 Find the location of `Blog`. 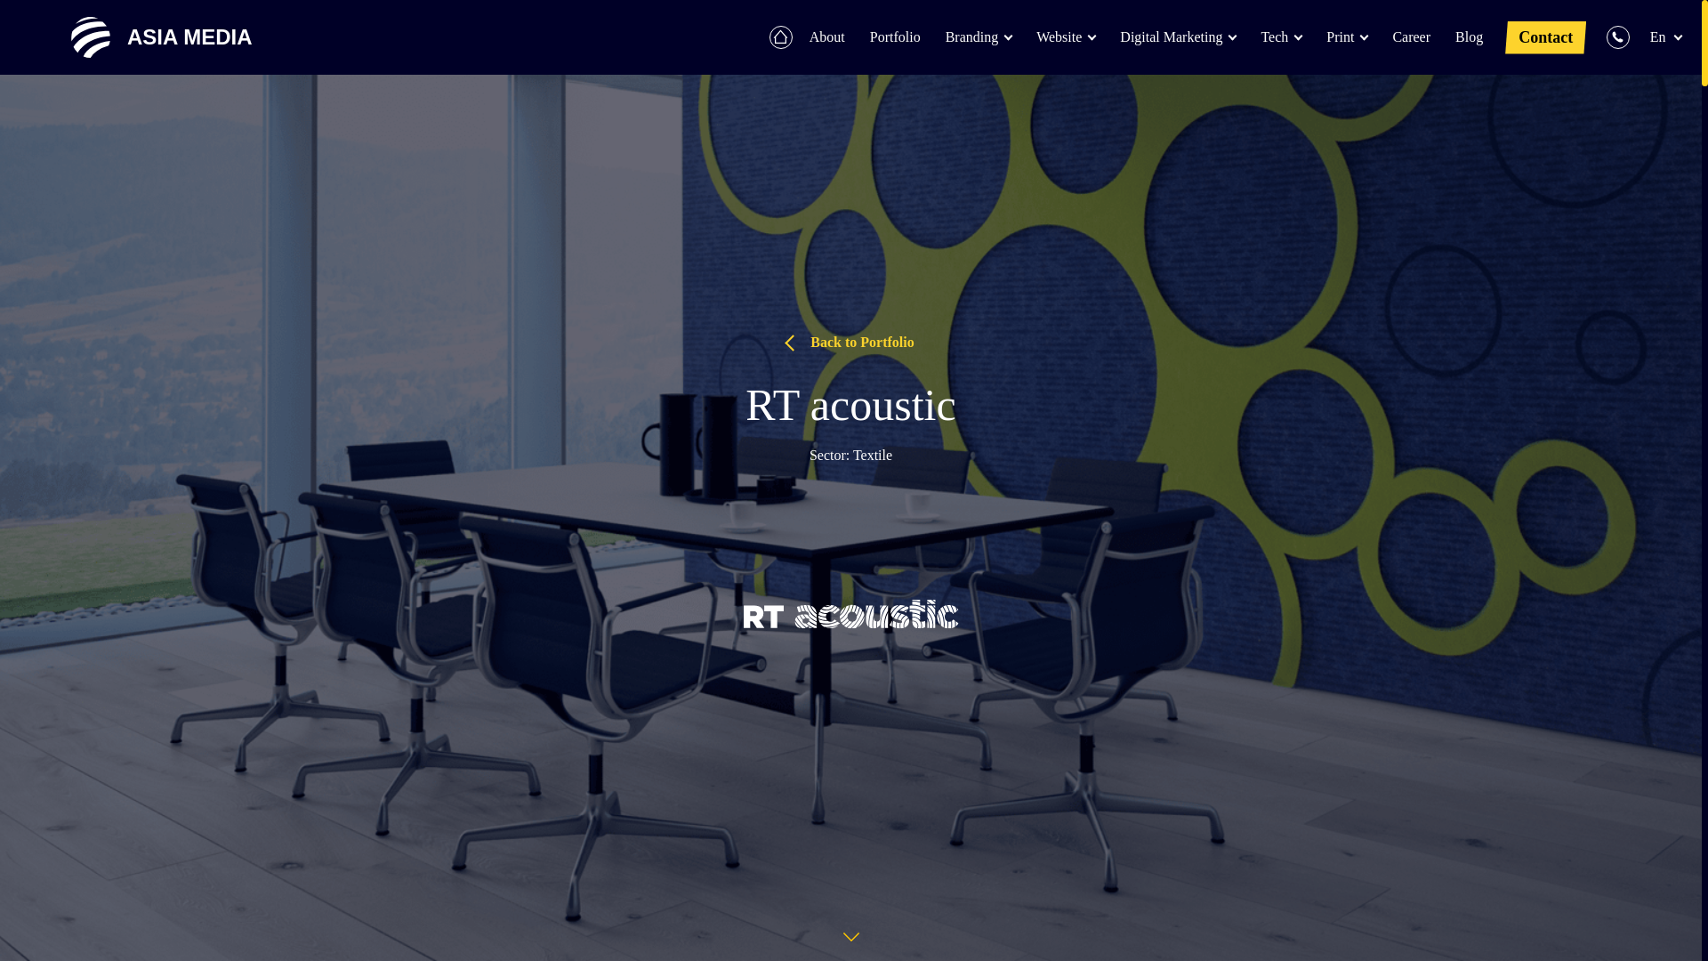

Blog is located at coordinates (1470, 37).